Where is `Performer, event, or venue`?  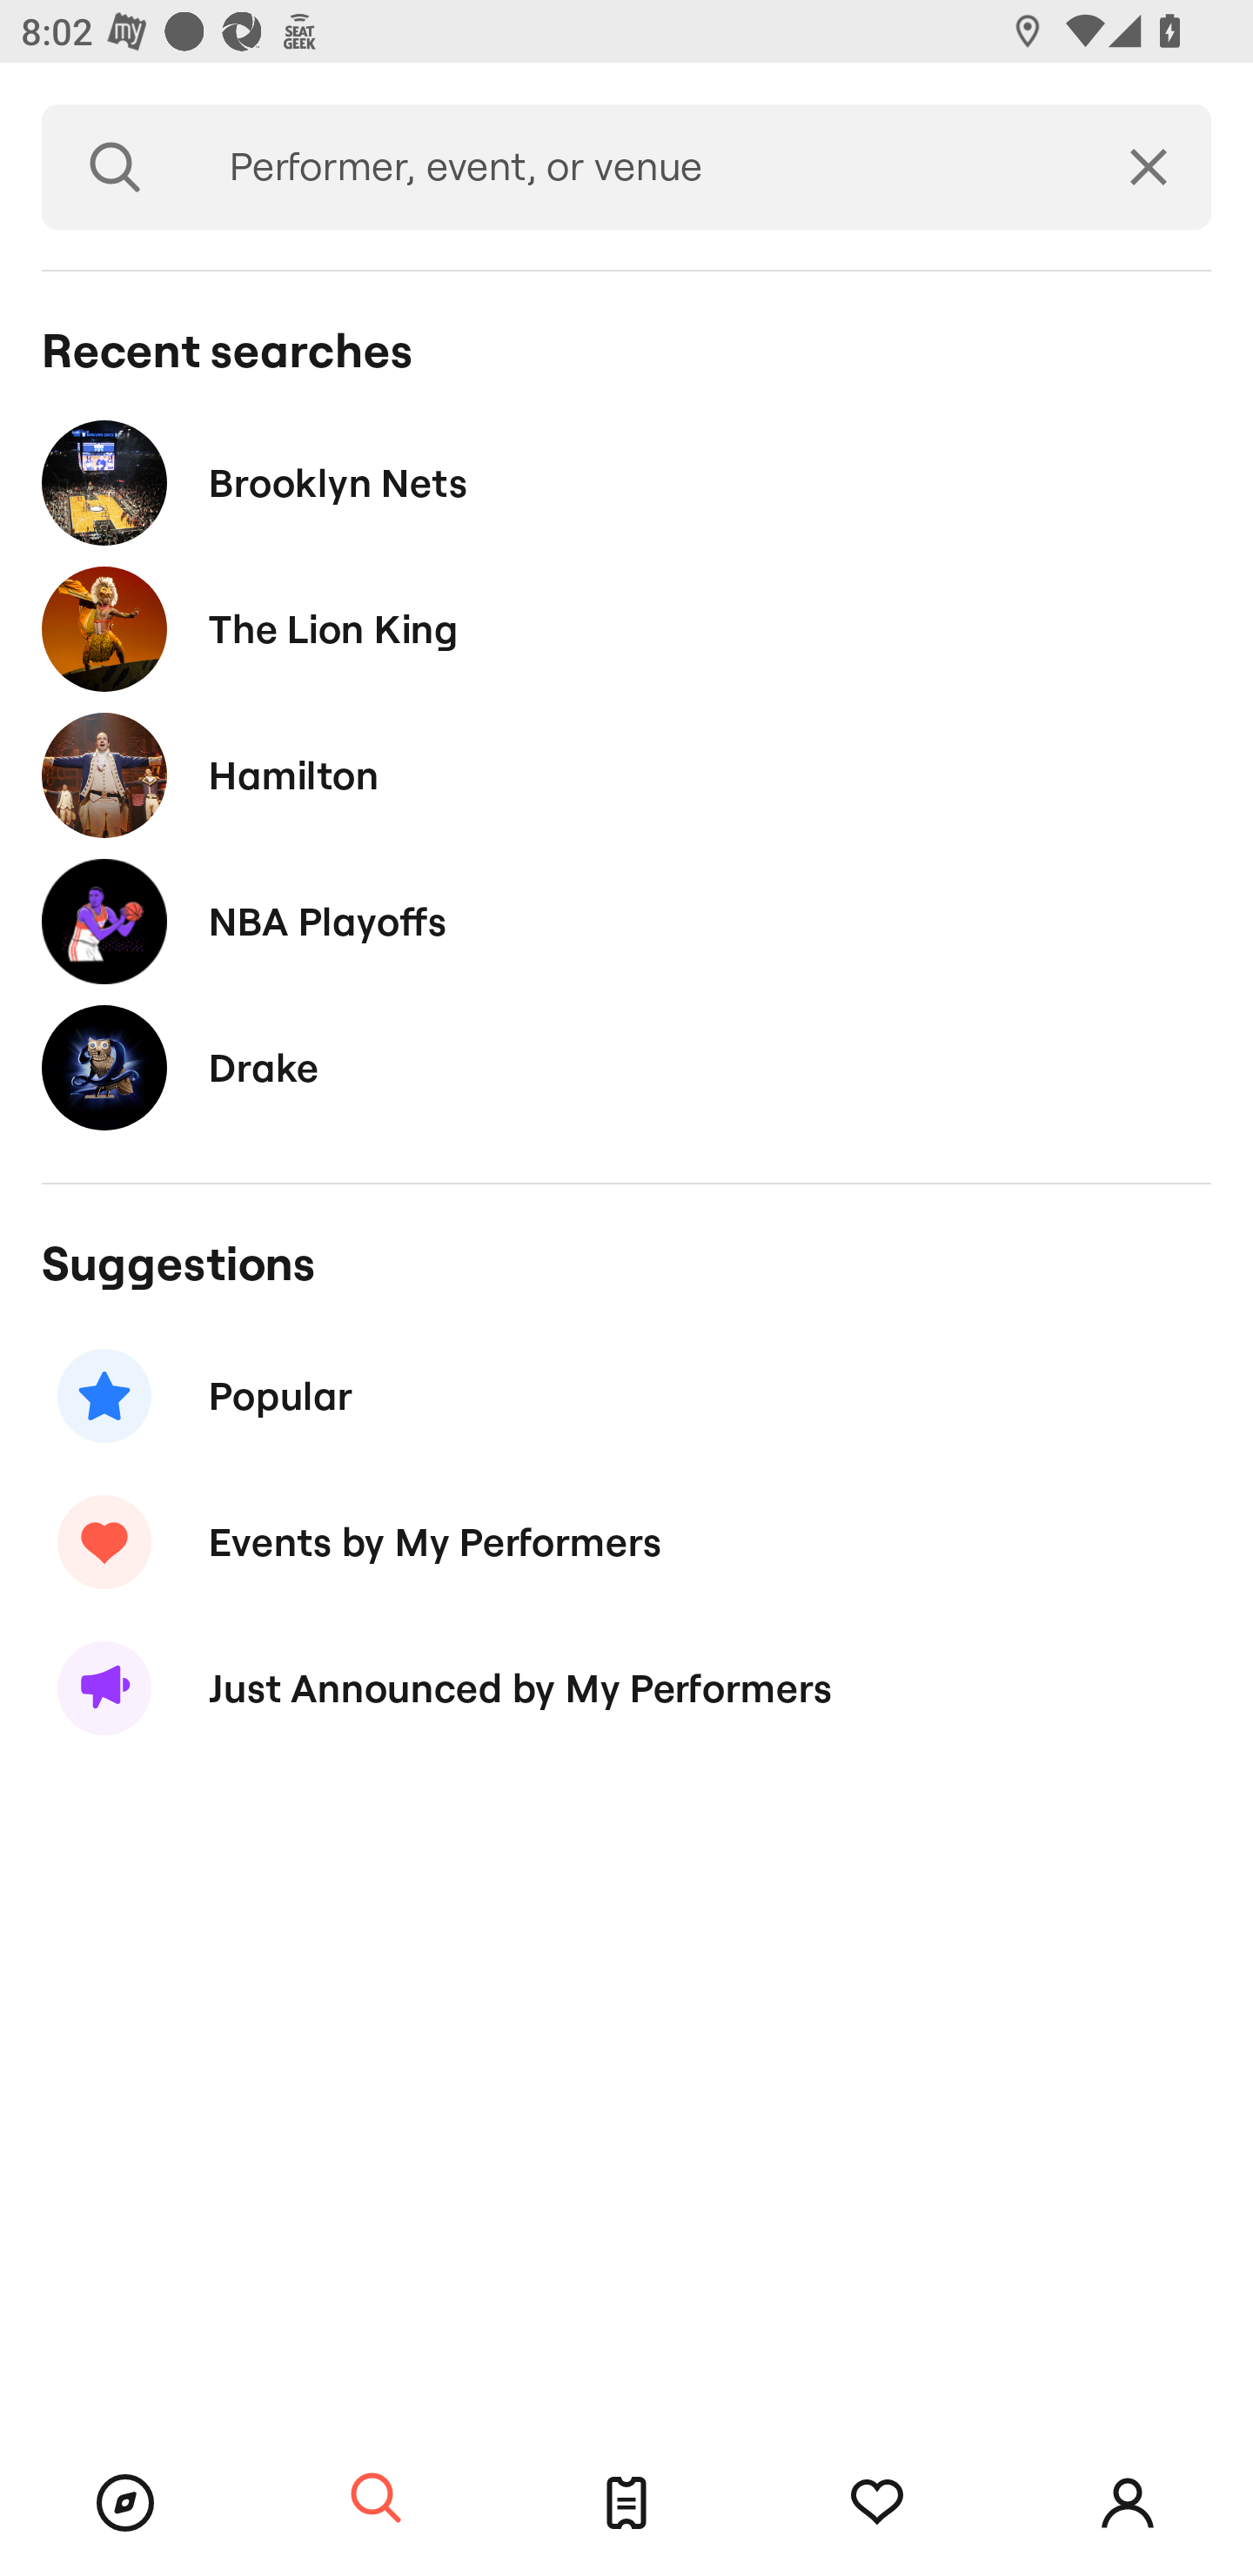
Performer, event, or venue is located at coordinates (637, 167).